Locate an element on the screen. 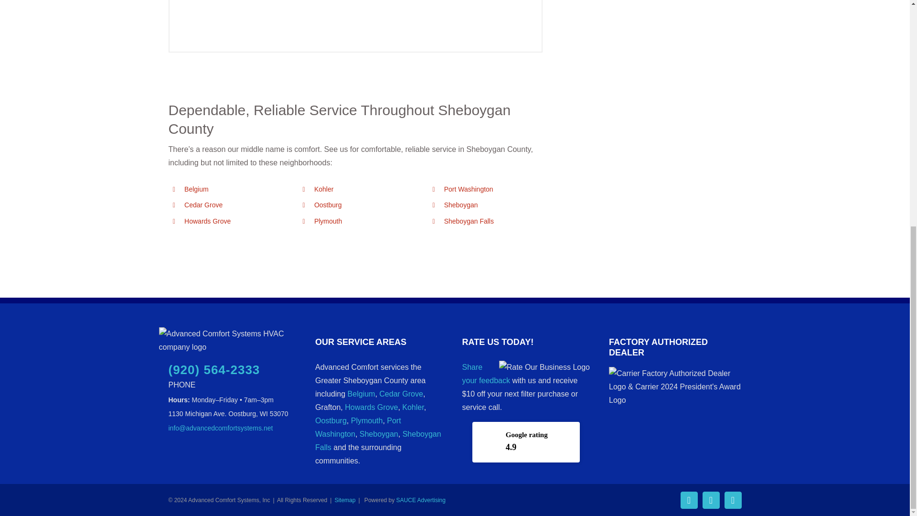 This screenshot has width=917, height=516. Instagram is located at coordinates (711, 500).